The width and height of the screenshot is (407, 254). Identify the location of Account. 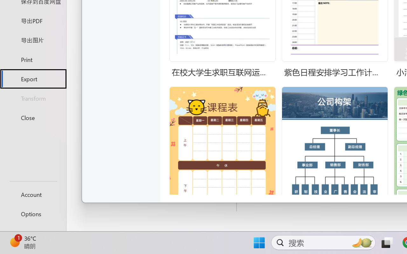
(33, 194).